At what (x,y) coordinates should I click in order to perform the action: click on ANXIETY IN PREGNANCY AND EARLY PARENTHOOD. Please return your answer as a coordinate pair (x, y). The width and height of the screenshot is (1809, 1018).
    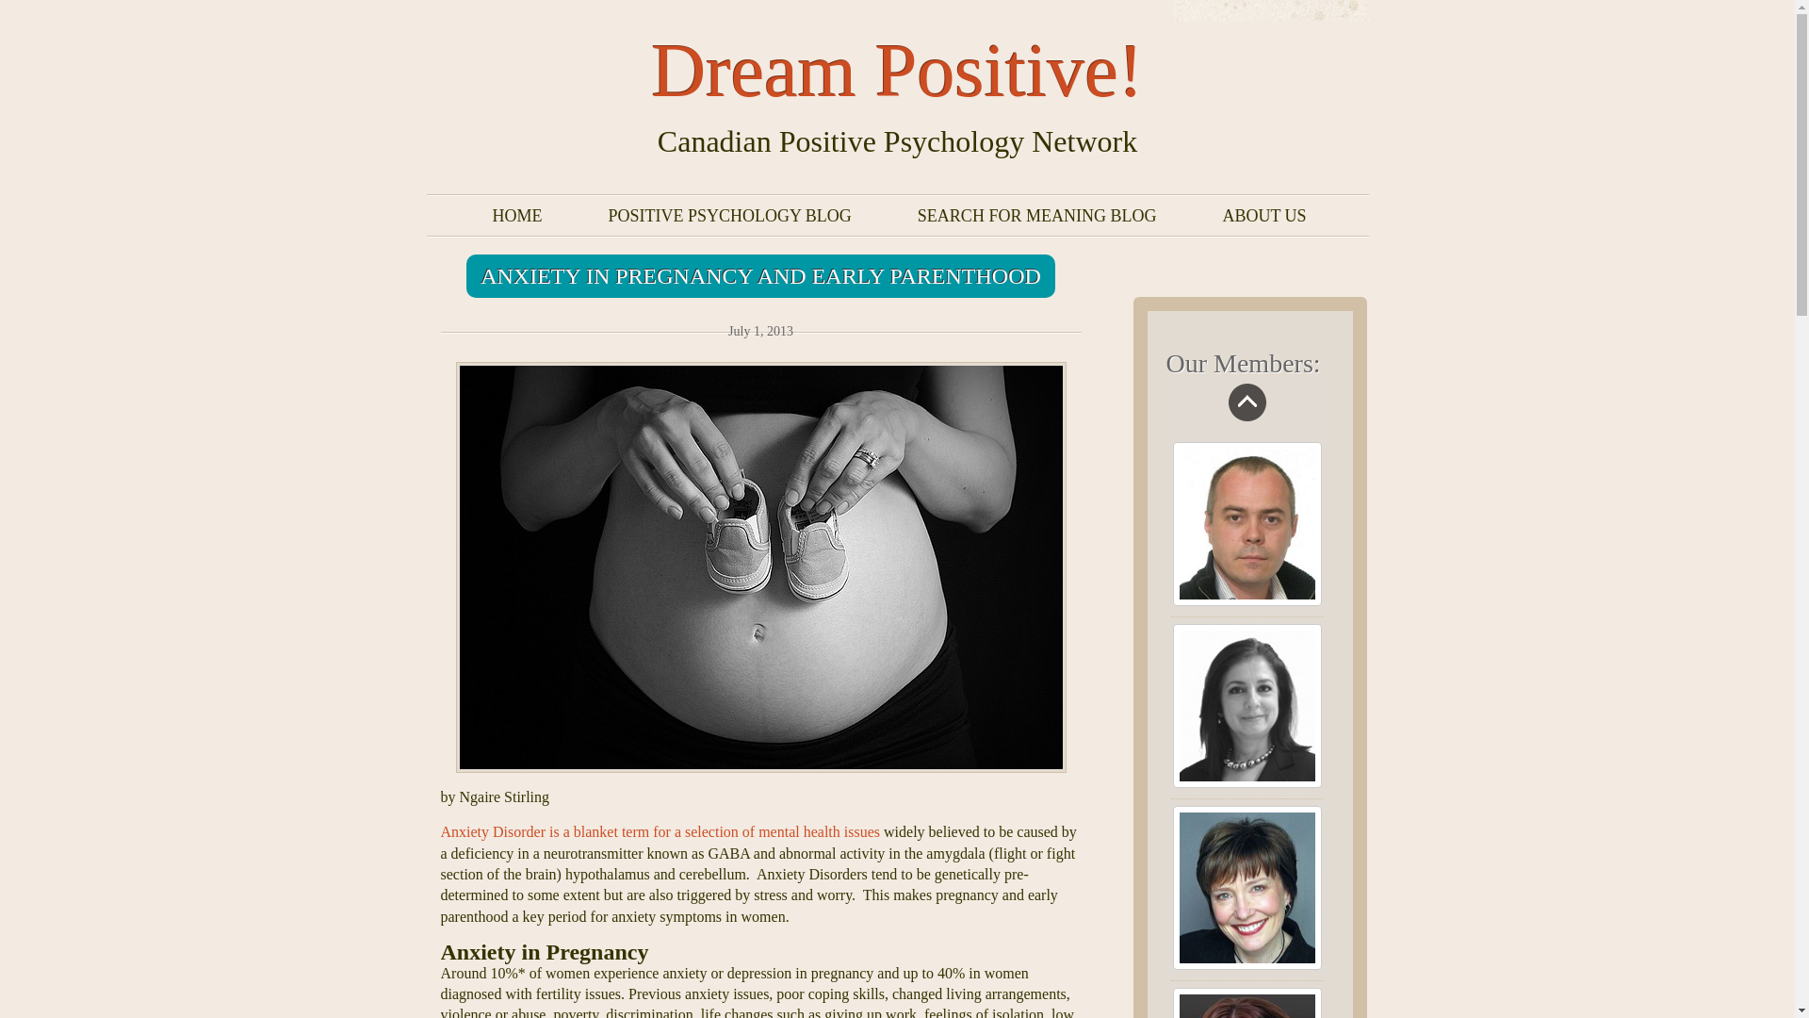
    Looking at the image, I should click on (760, 276).